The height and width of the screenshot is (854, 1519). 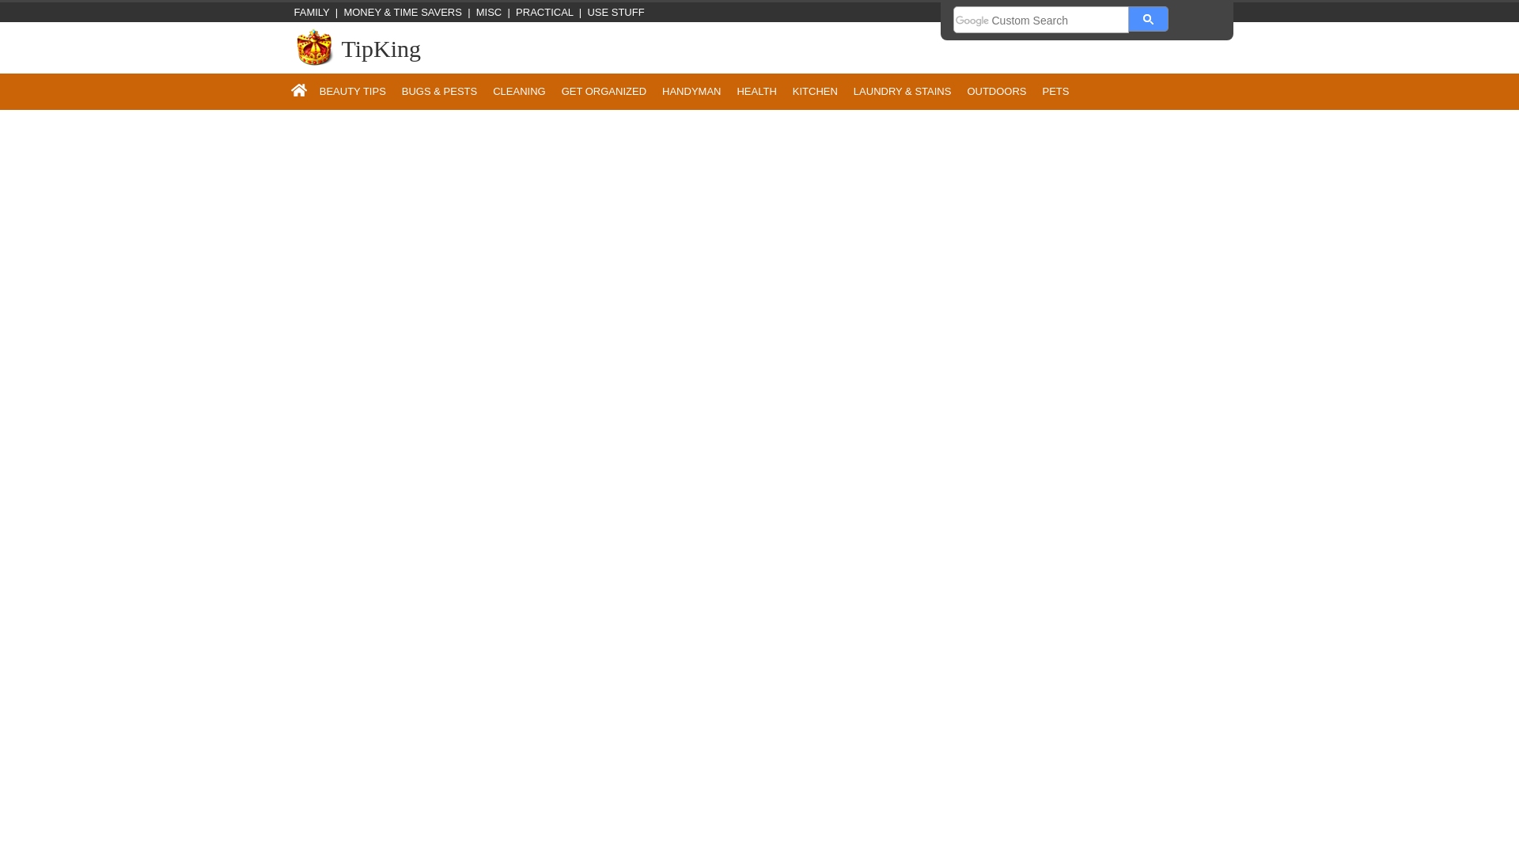 I want to click on search, so click(x=1041, y=21).